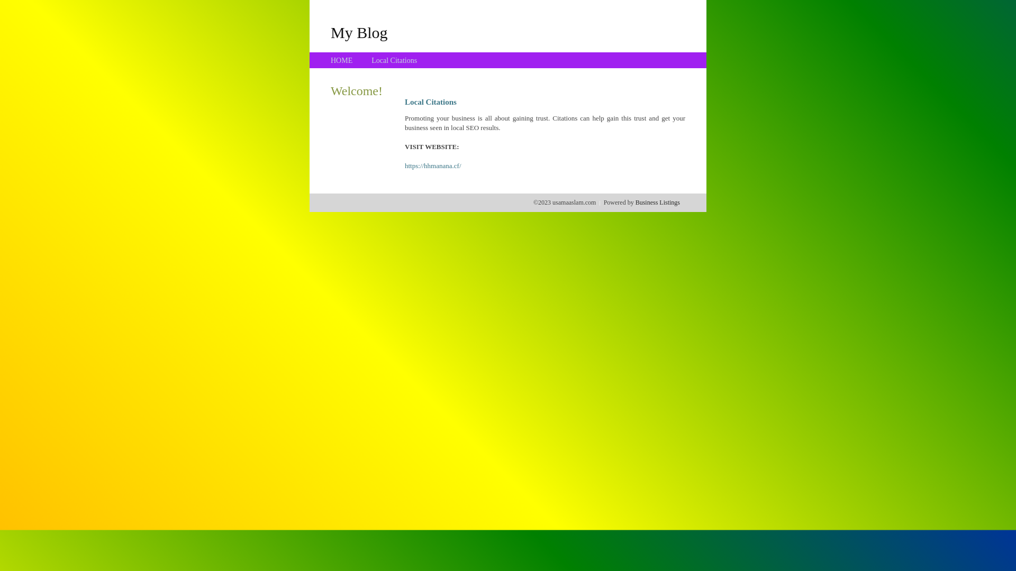 The image size is (1016, 571). What do you see at coordinates (658, 202) in the screenshot?
I see `Business Listings` at bounding box center [658, 202].